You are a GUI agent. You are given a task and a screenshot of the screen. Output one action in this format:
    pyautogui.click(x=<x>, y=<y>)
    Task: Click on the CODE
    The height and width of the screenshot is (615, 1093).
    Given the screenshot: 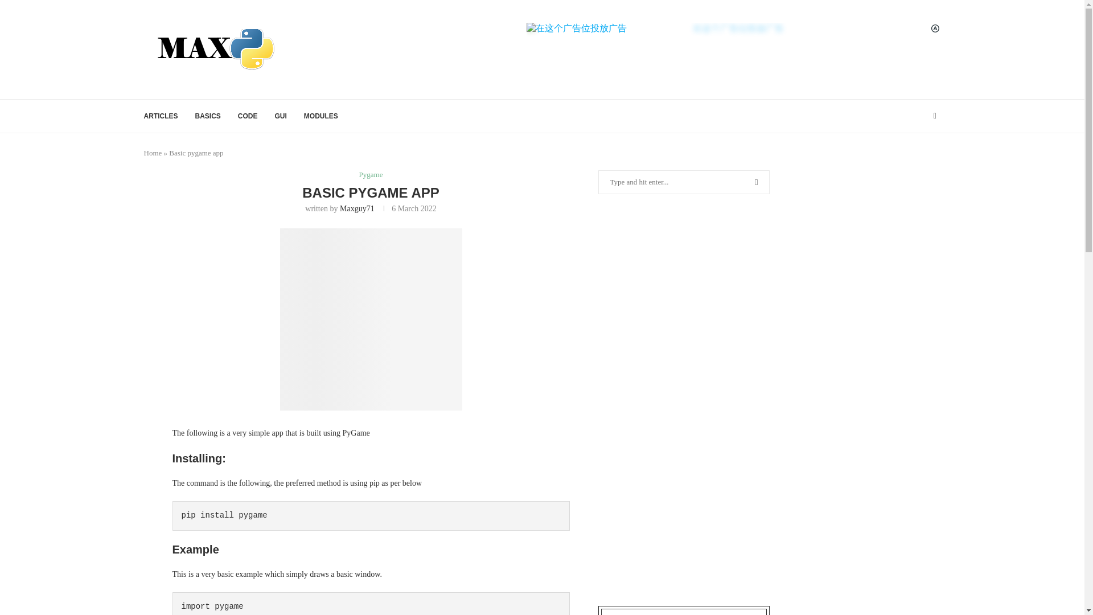 What is the action you would take?
    pyautogui.click(x=248, y=116)
    